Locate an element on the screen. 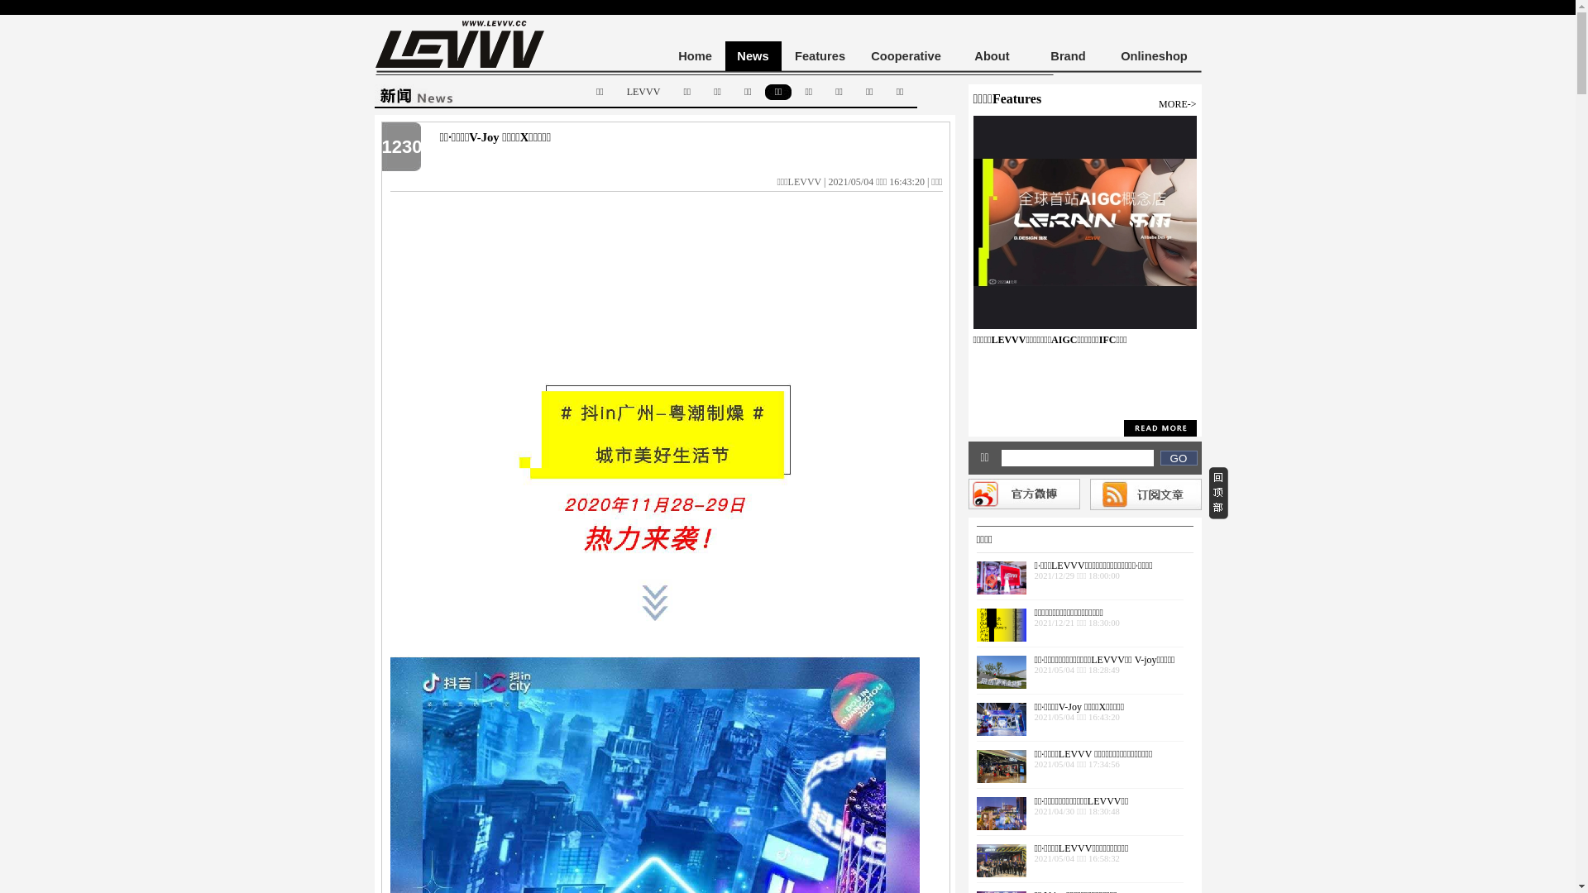 The width and height of the screenshot is (1588, 893). MORE-> is located at coordinates (1178, 104).